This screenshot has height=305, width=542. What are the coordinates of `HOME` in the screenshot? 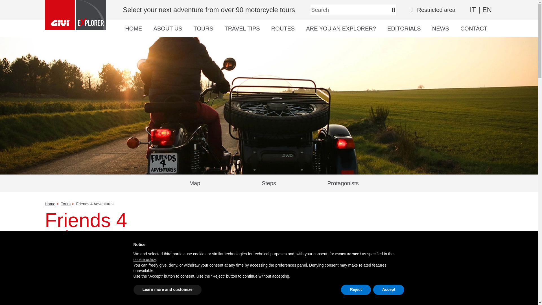 It's located at (134, 30).